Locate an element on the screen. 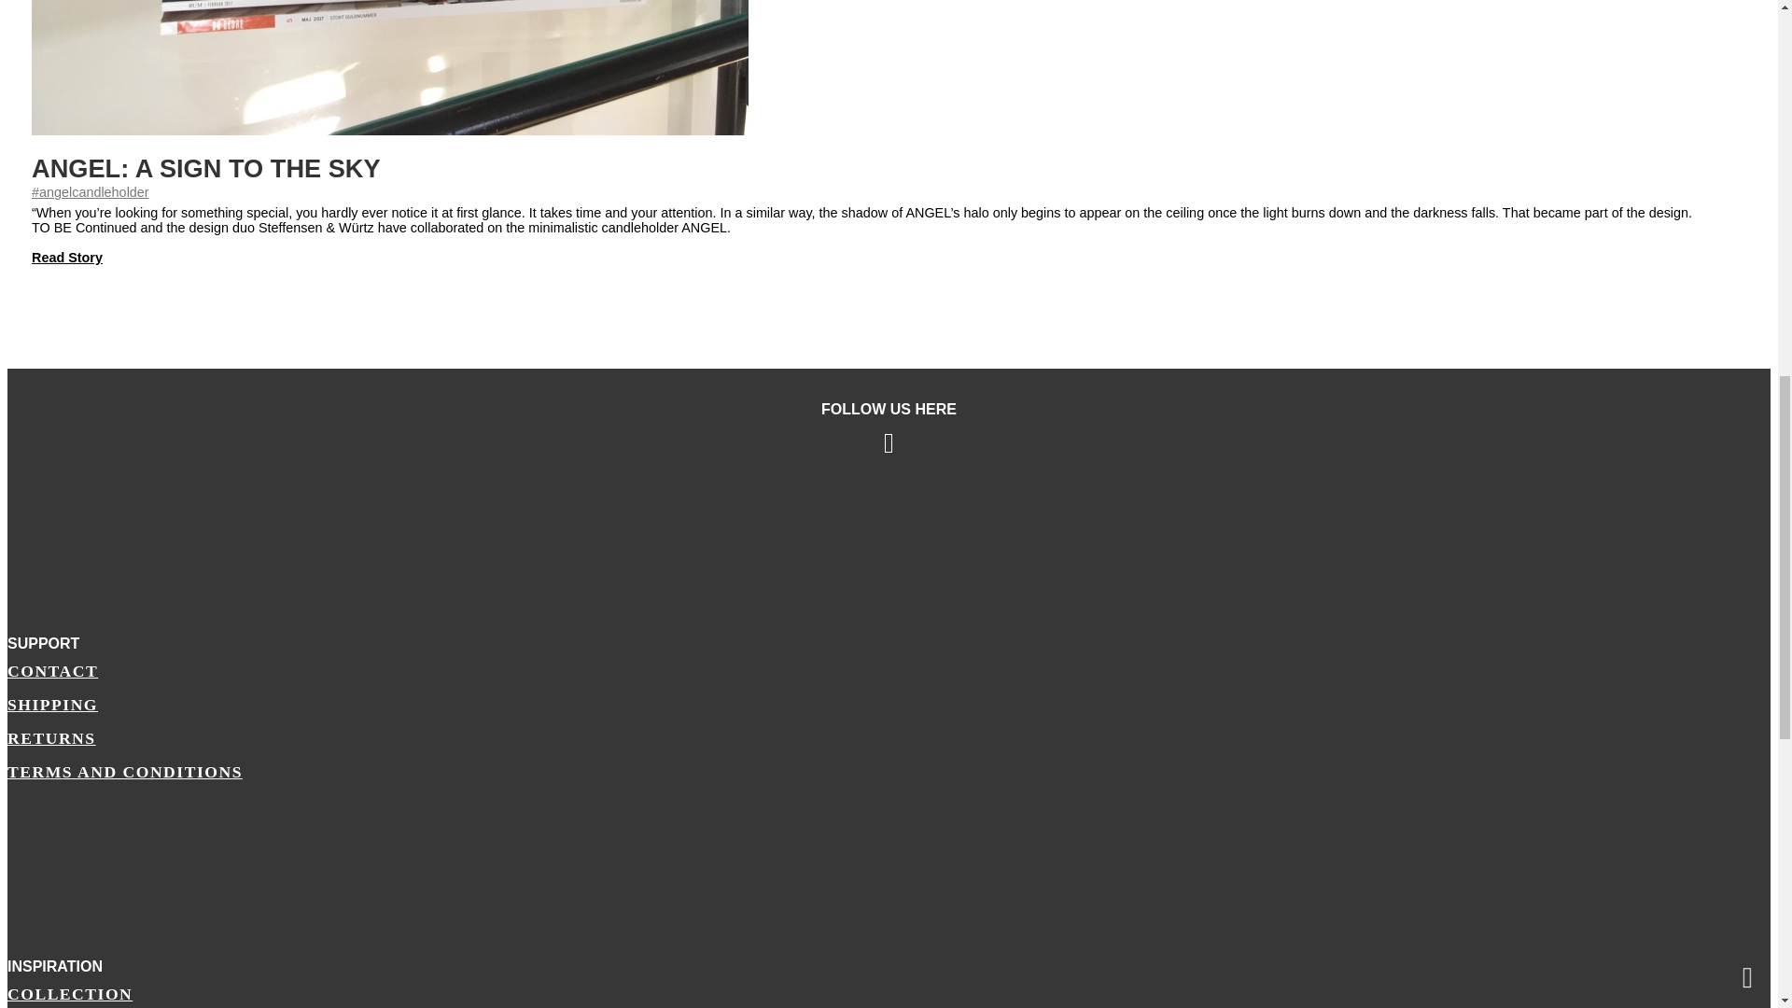 The image size is (1792, 1008). TERMS AND CONDITIONS is located at coordinates (889, 772).